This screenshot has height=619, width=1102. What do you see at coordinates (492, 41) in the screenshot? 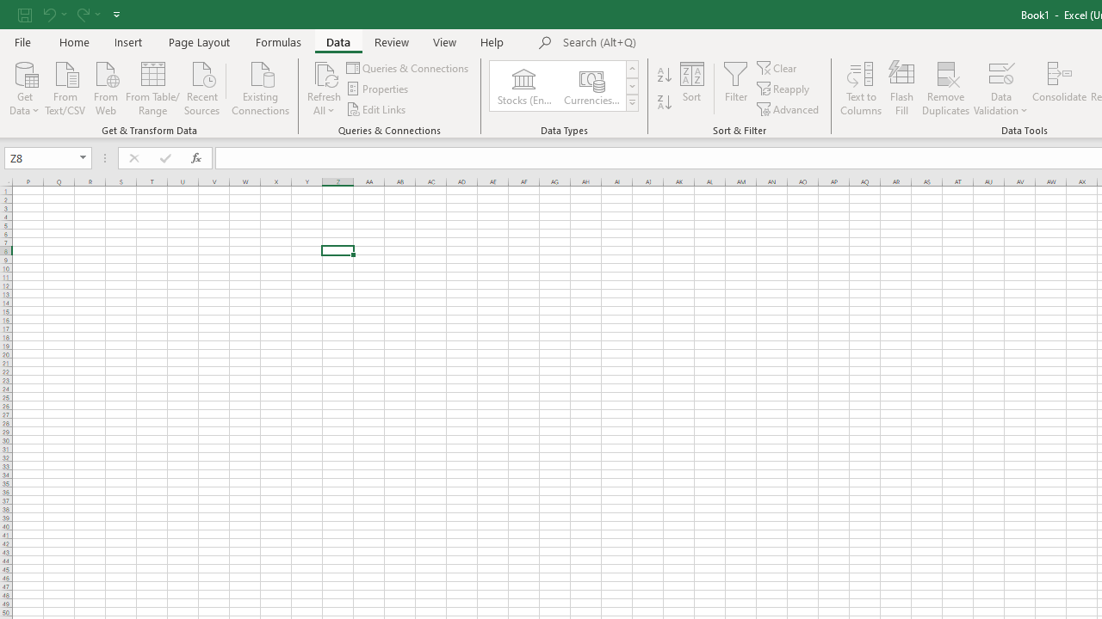
I see `Help` at bounding box center [492, 41].